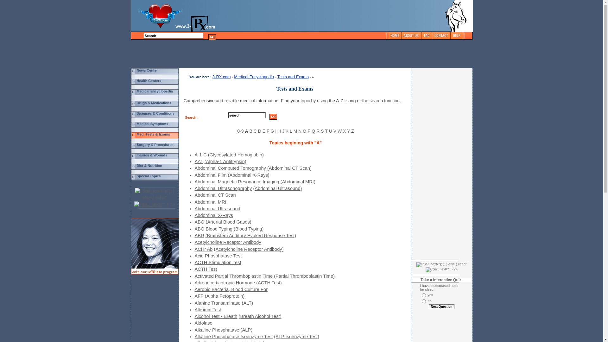  What do you see at coordinates (225, 296) in the screenshot?
I see `(Alpha Fetoprotein)` at bounding box center [225, 296].